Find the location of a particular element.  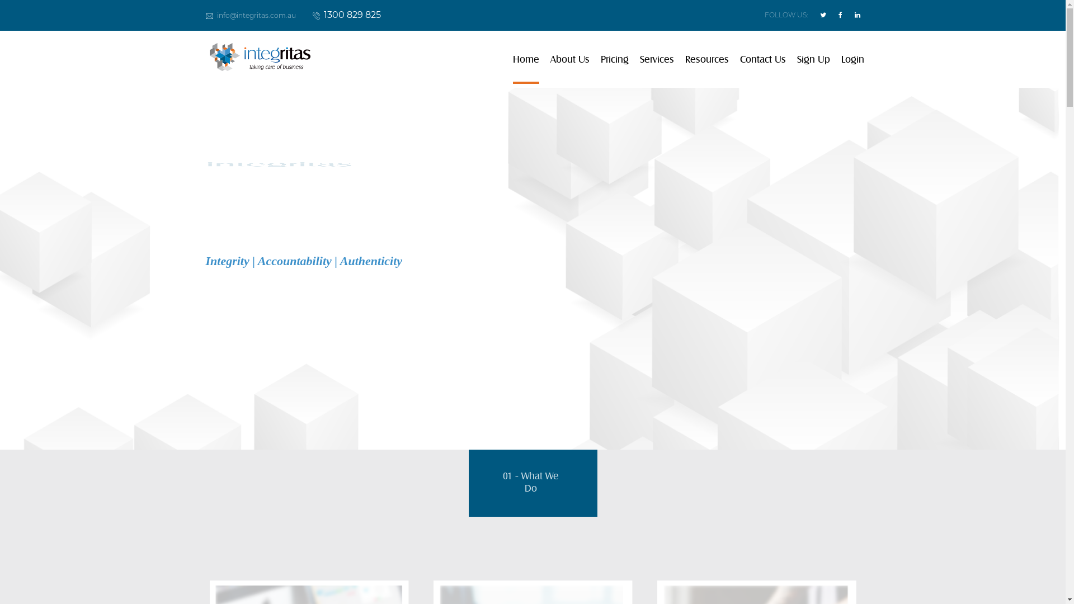

Contact Us is located at coordinates (762, 59).